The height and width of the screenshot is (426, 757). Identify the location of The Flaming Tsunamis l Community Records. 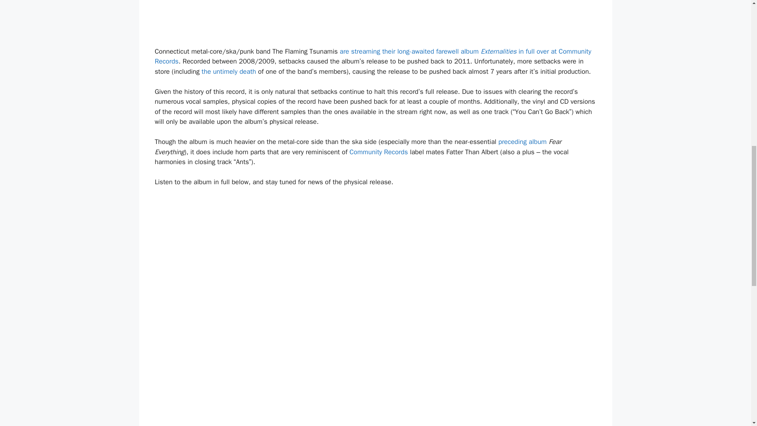
(373, 56).